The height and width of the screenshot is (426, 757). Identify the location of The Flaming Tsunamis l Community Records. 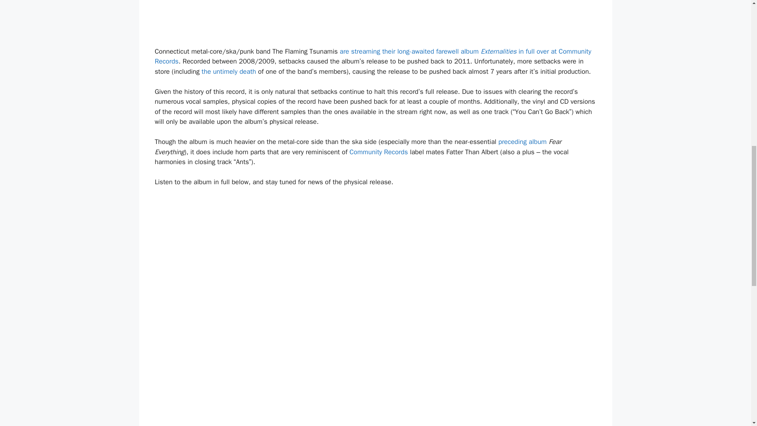
(373, 56).